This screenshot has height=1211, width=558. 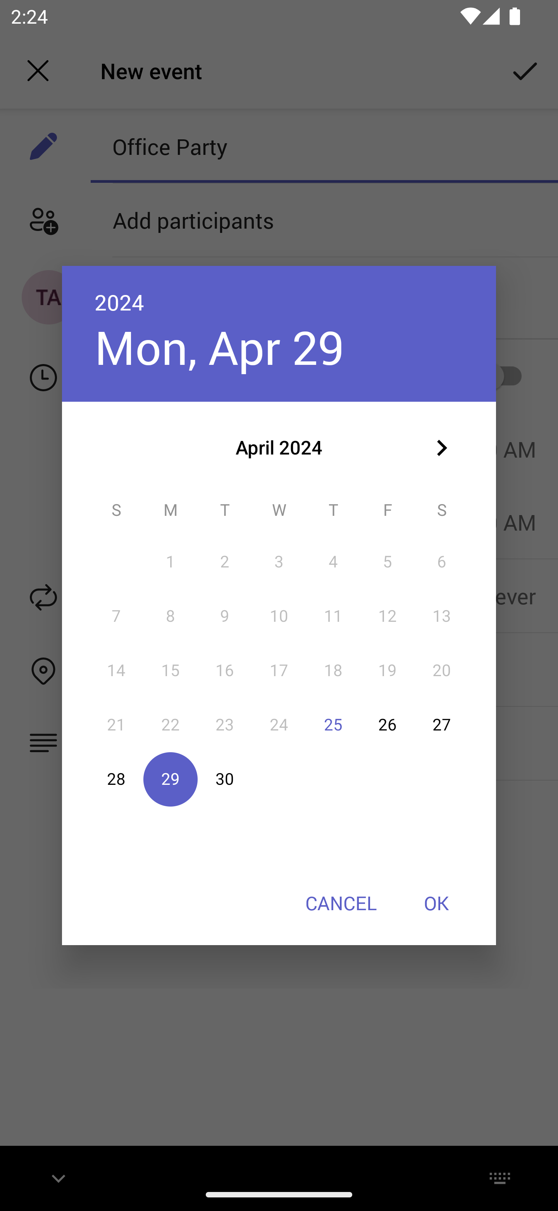 What do you see at coordinates (119, 302) in the screenshot?
I see `2024` at bounding box center [119, 302].